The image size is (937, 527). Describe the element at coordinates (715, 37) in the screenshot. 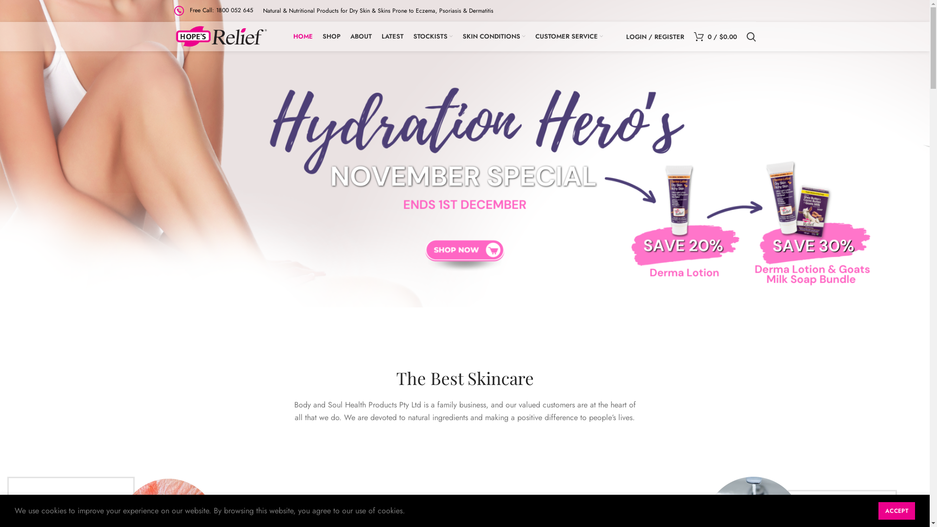

I see `0 / $0.00` at that location.